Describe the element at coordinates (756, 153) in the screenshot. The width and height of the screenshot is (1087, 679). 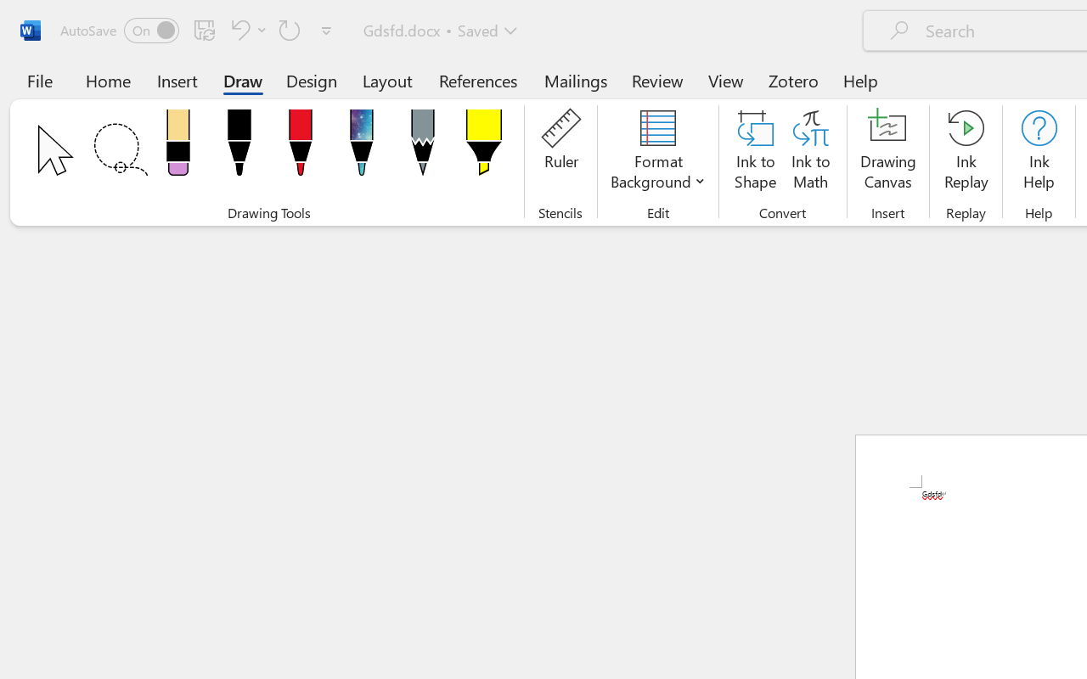
I see `Ink to Shape` at that location.